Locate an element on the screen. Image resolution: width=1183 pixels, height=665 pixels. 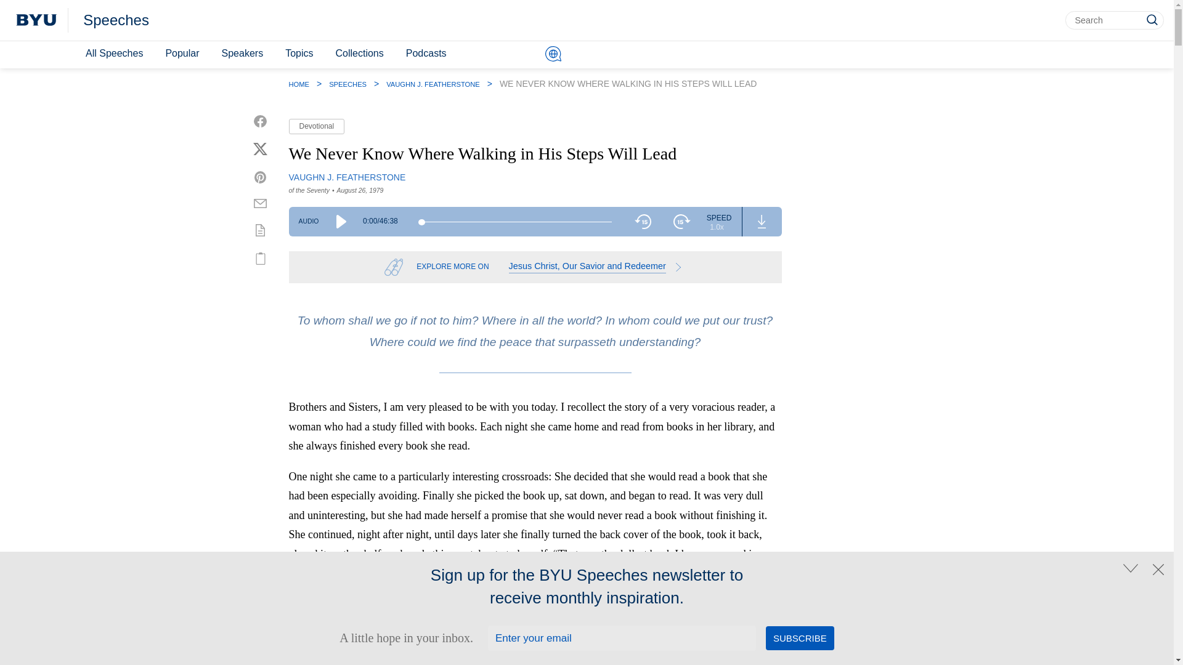
HOME is located at coordinates (298, 84).